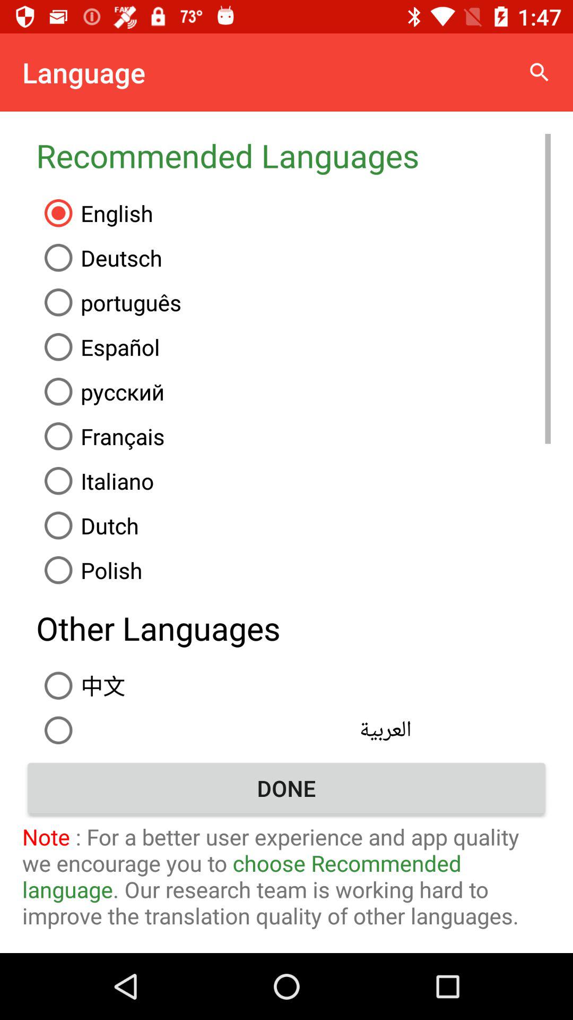 This screenshot has height=1020, width=573. What do you see at coordinates (293, 525) in the screenshot?
I see `choose the item above the polish item` at bounding box center [293, 525].